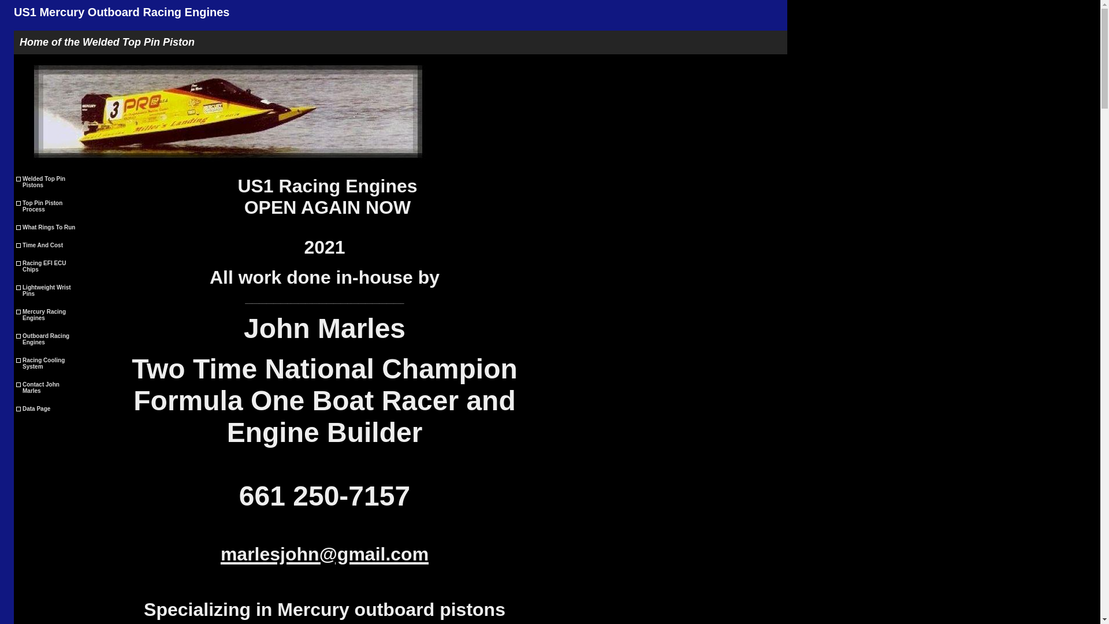  I want to click on What Rings To Run, so click(49, 228).